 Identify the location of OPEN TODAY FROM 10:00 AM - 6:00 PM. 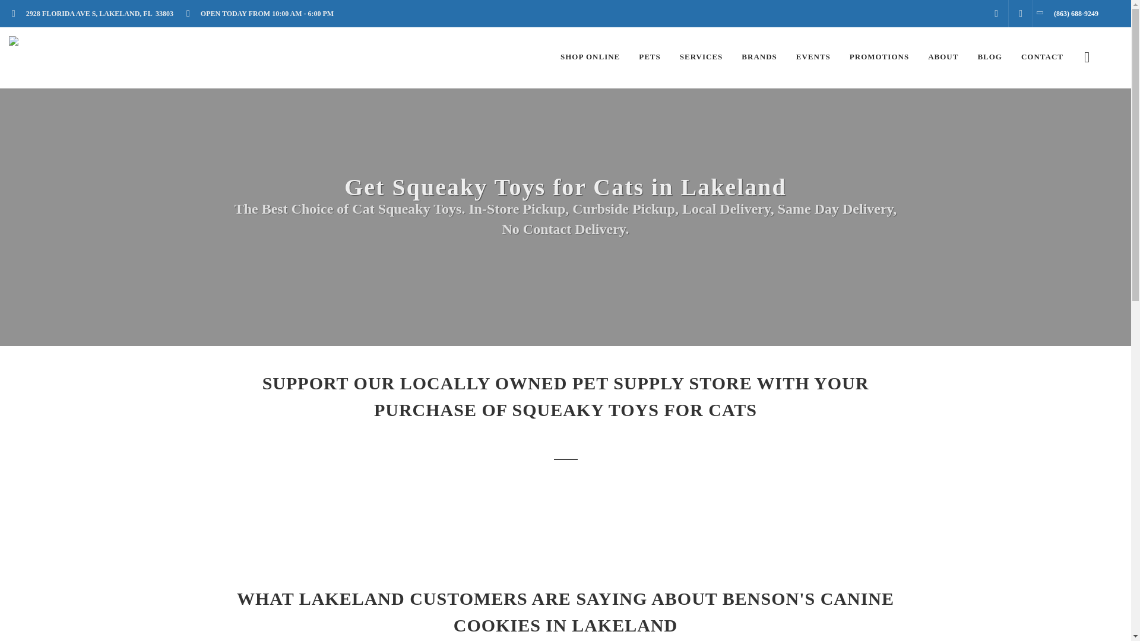
(264, 13).